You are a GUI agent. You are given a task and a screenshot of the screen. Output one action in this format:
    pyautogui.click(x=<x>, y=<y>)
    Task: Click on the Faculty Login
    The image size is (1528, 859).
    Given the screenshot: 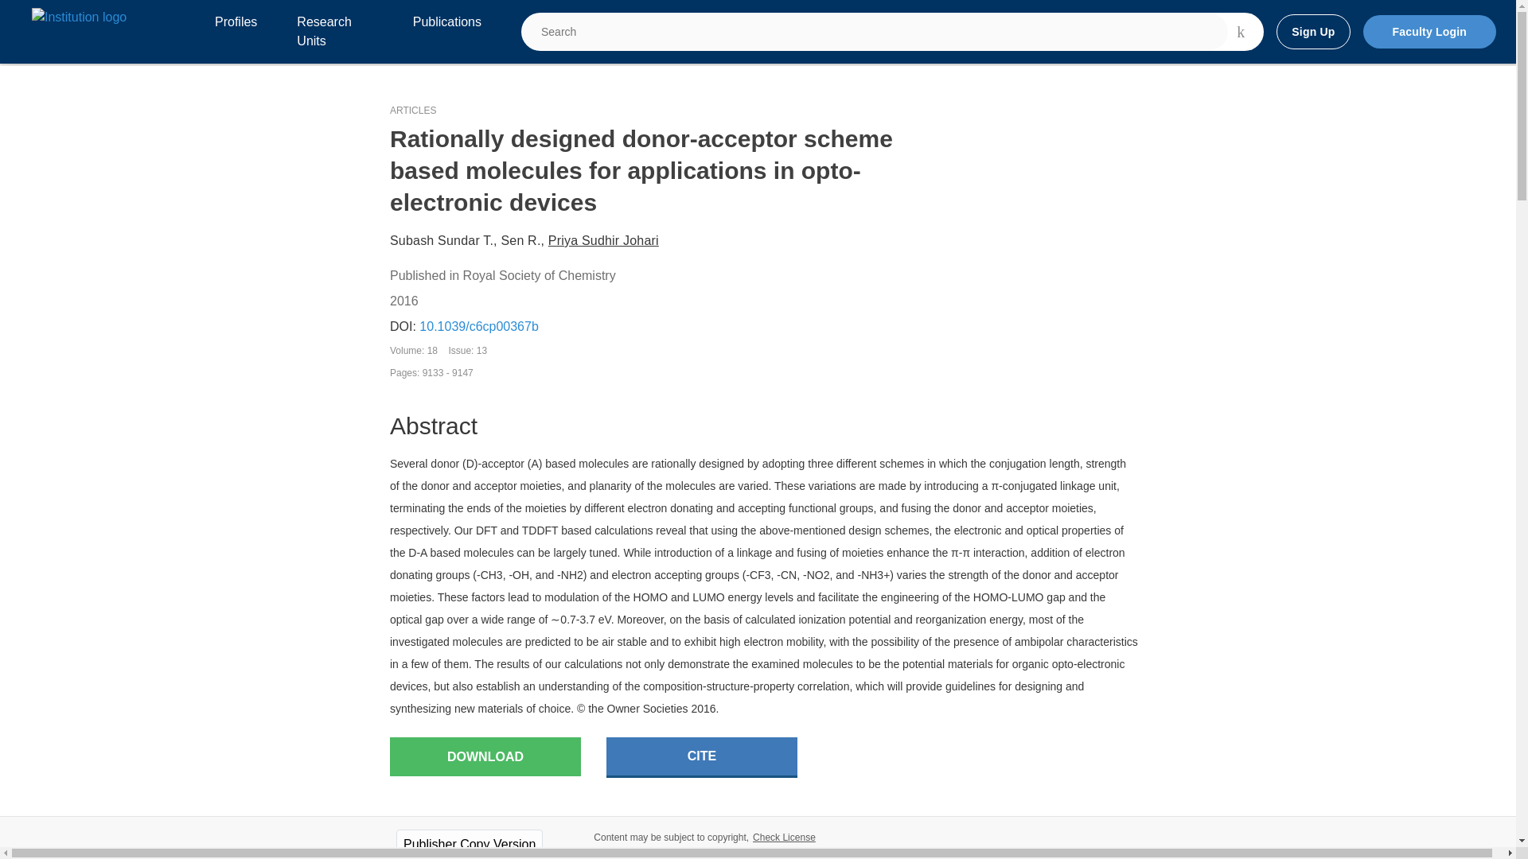 What is the action you would take?
    pyautogui.click(x=1429, y=32)
    